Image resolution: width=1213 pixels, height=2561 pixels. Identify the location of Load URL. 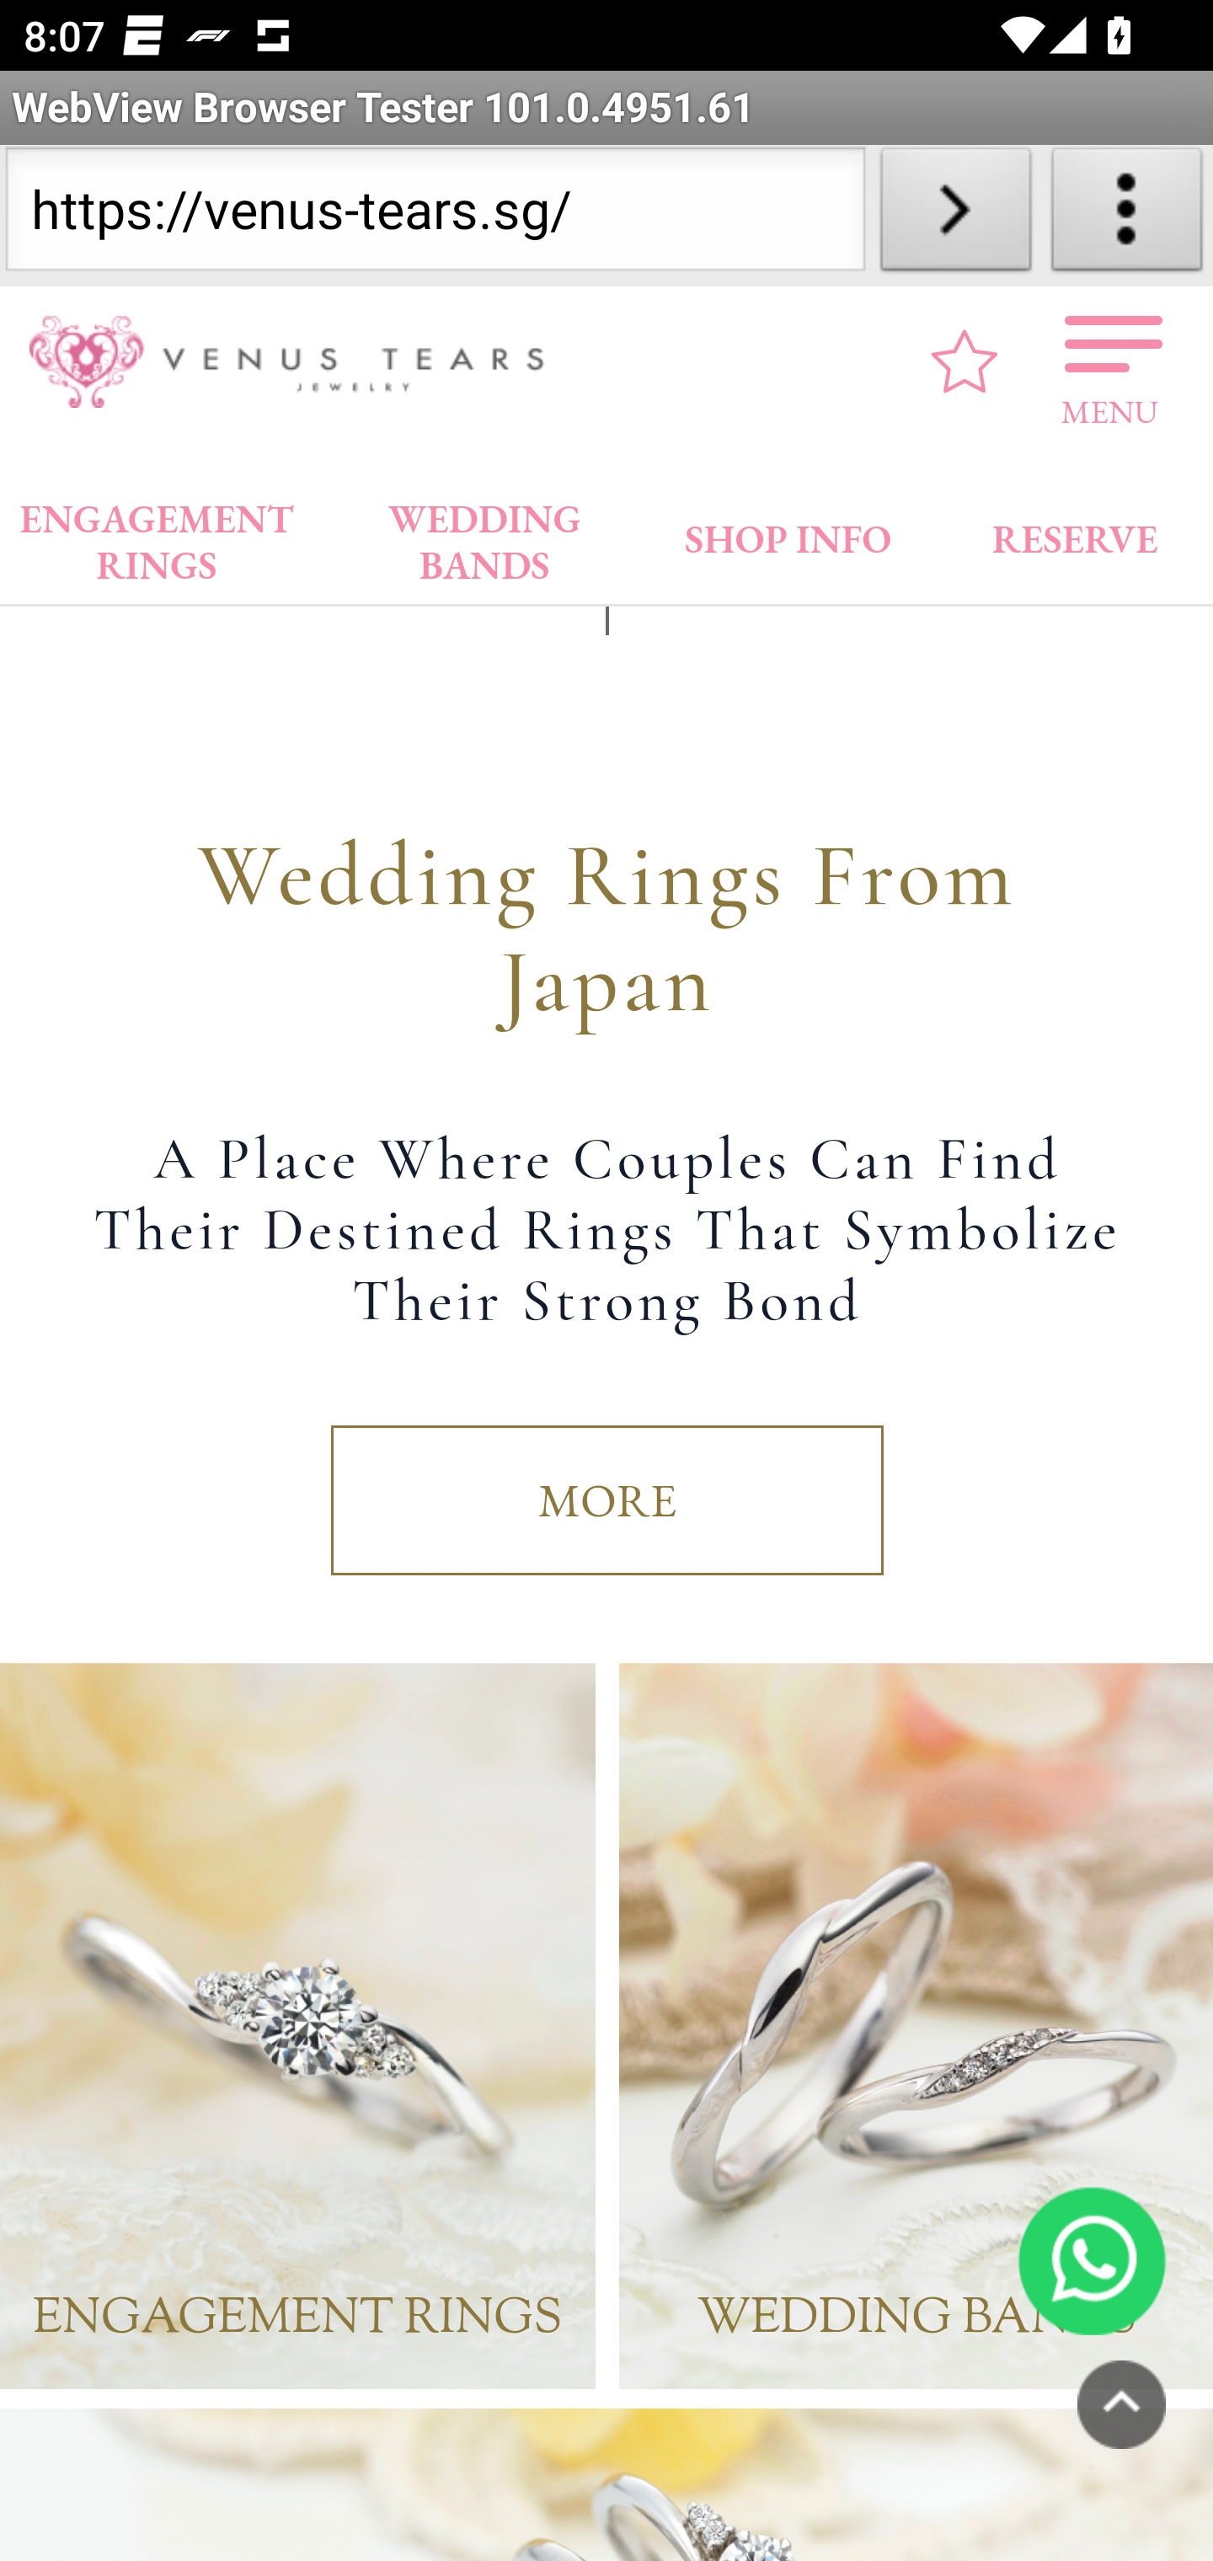
(955, 216).